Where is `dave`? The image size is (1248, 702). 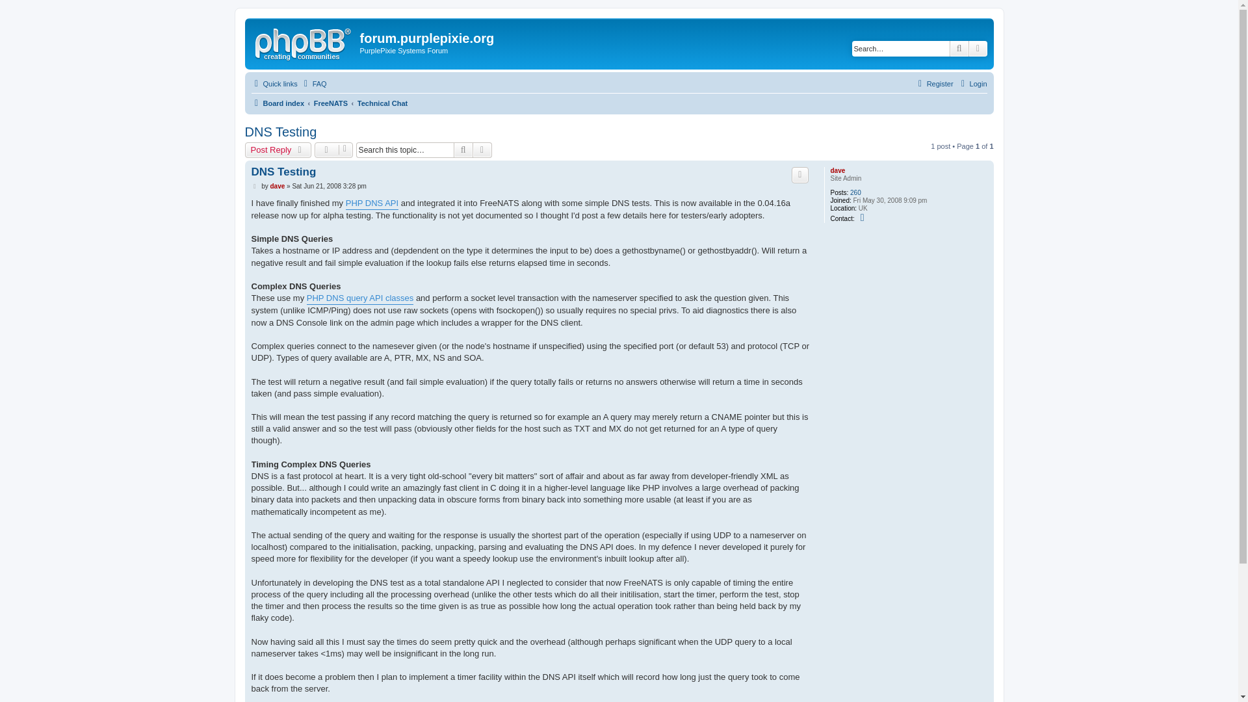
dave is located at coordinates (277, 186).